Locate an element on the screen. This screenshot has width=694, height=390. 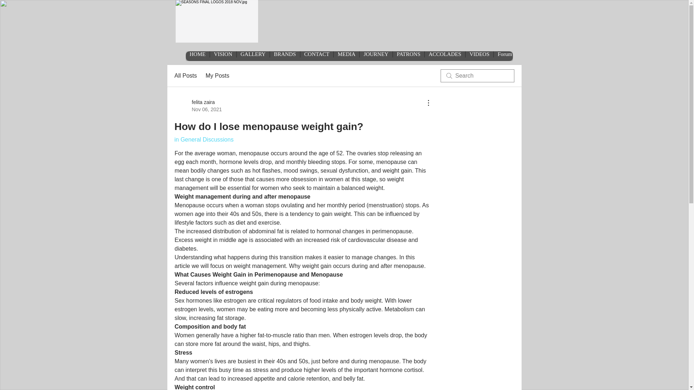
VIDEOS is located at coordinates (185, 76).